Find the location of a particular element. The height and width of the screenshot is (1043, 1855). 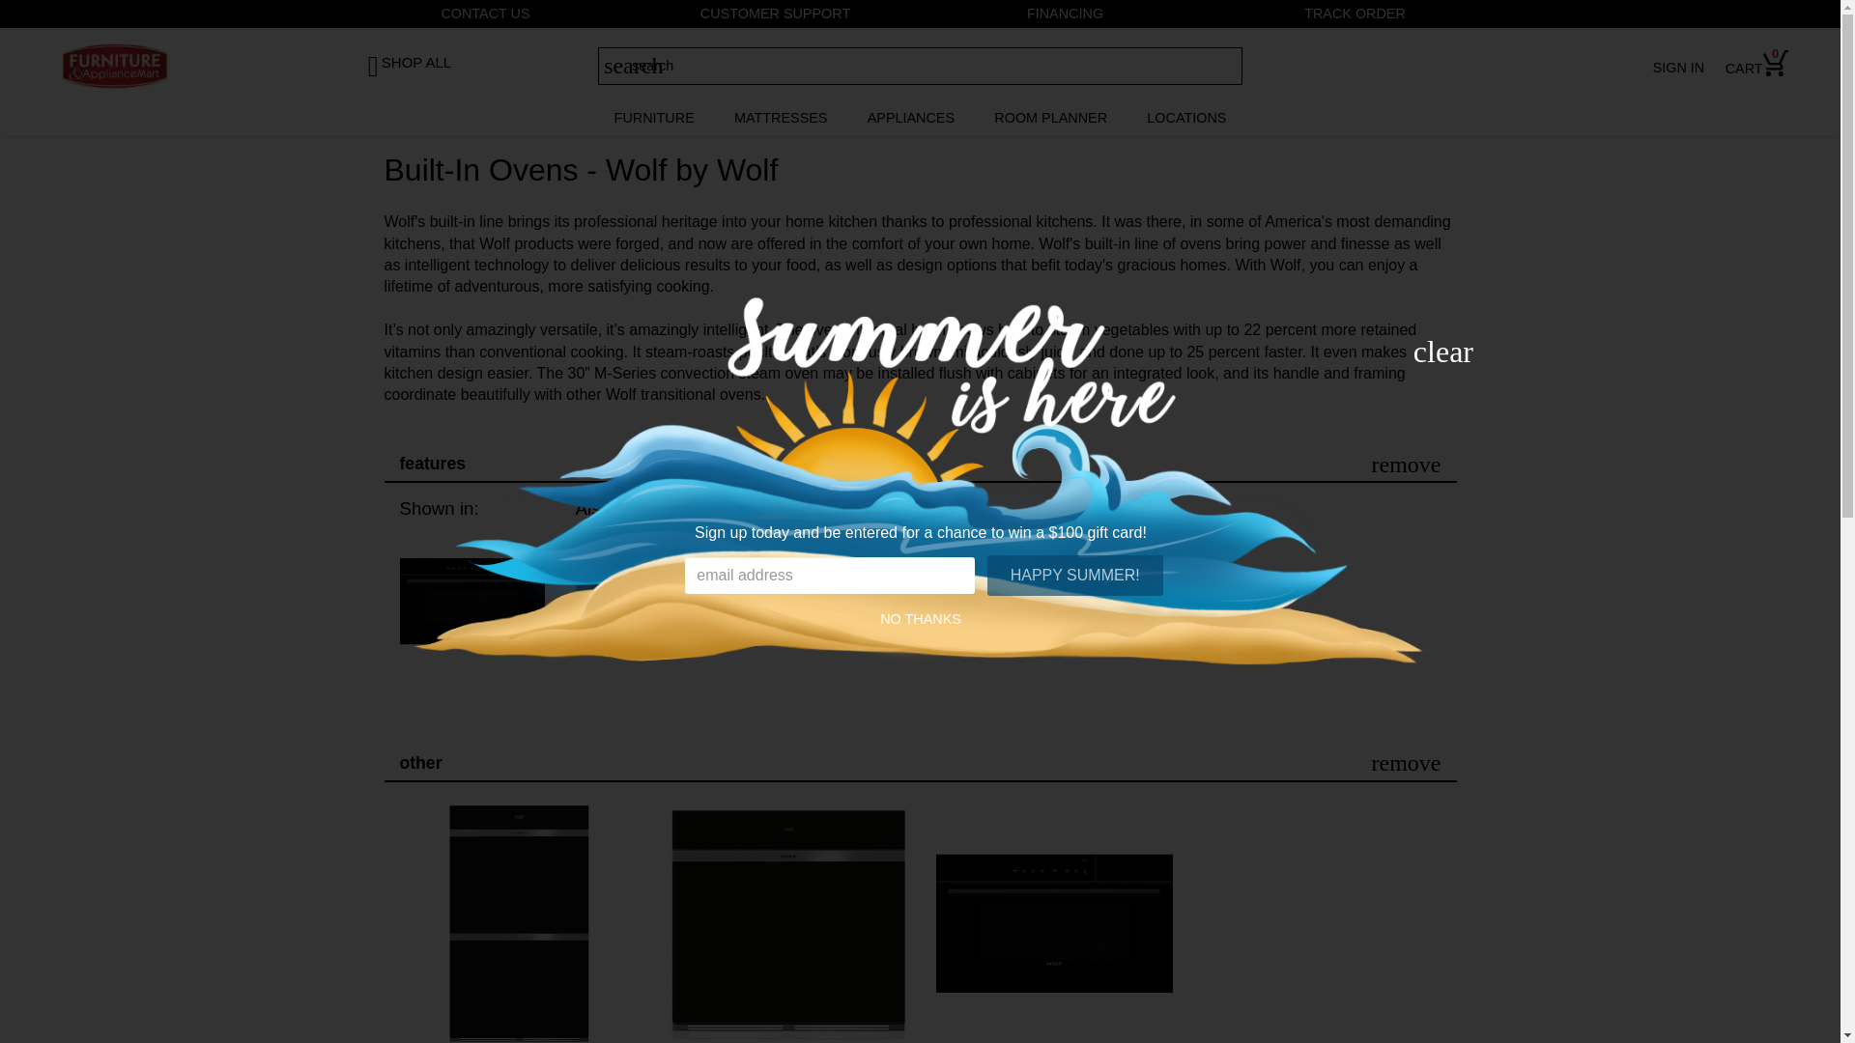

Click to view this Item. is located at coordinates (1053, 923).